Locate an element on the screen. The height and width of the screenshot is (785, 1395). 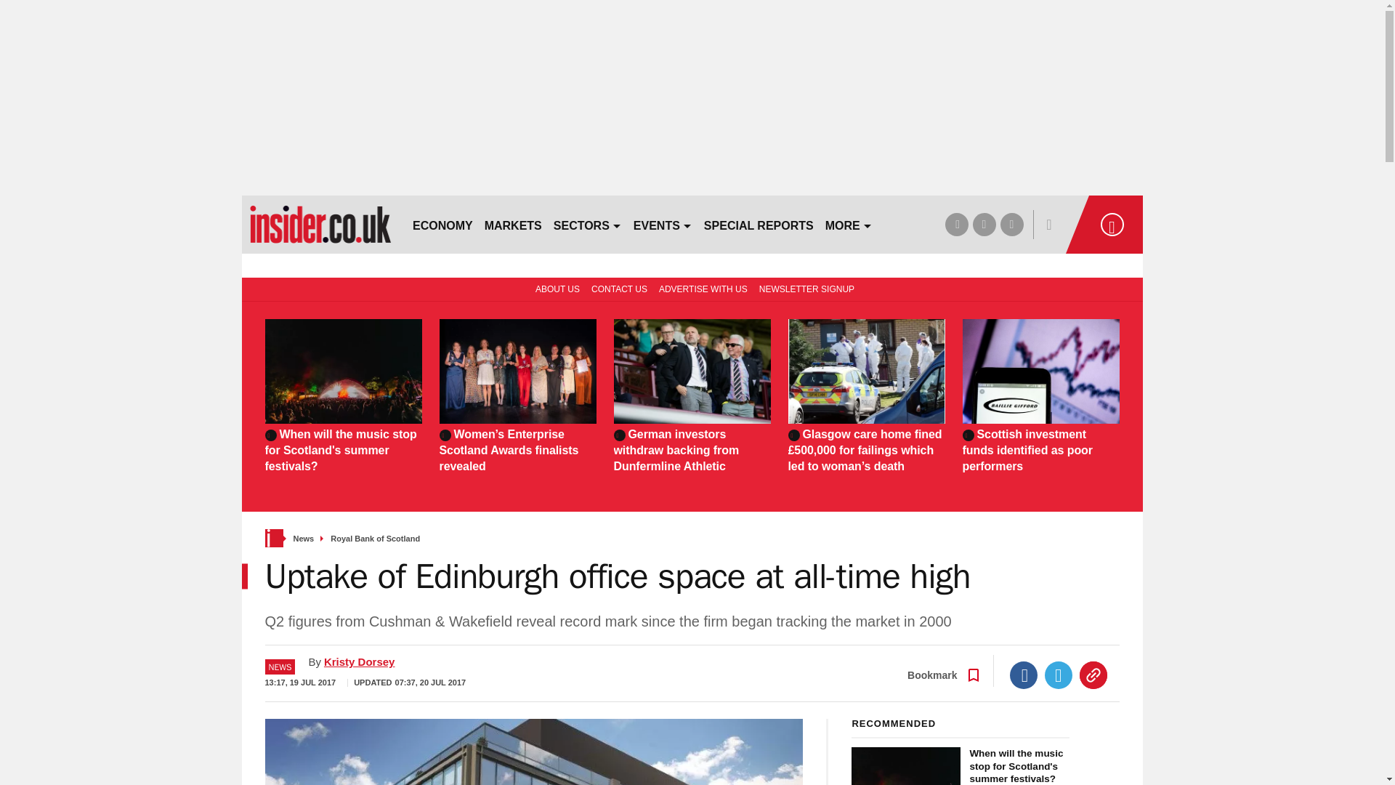
MARKETS is located at coordinates (513, 224).